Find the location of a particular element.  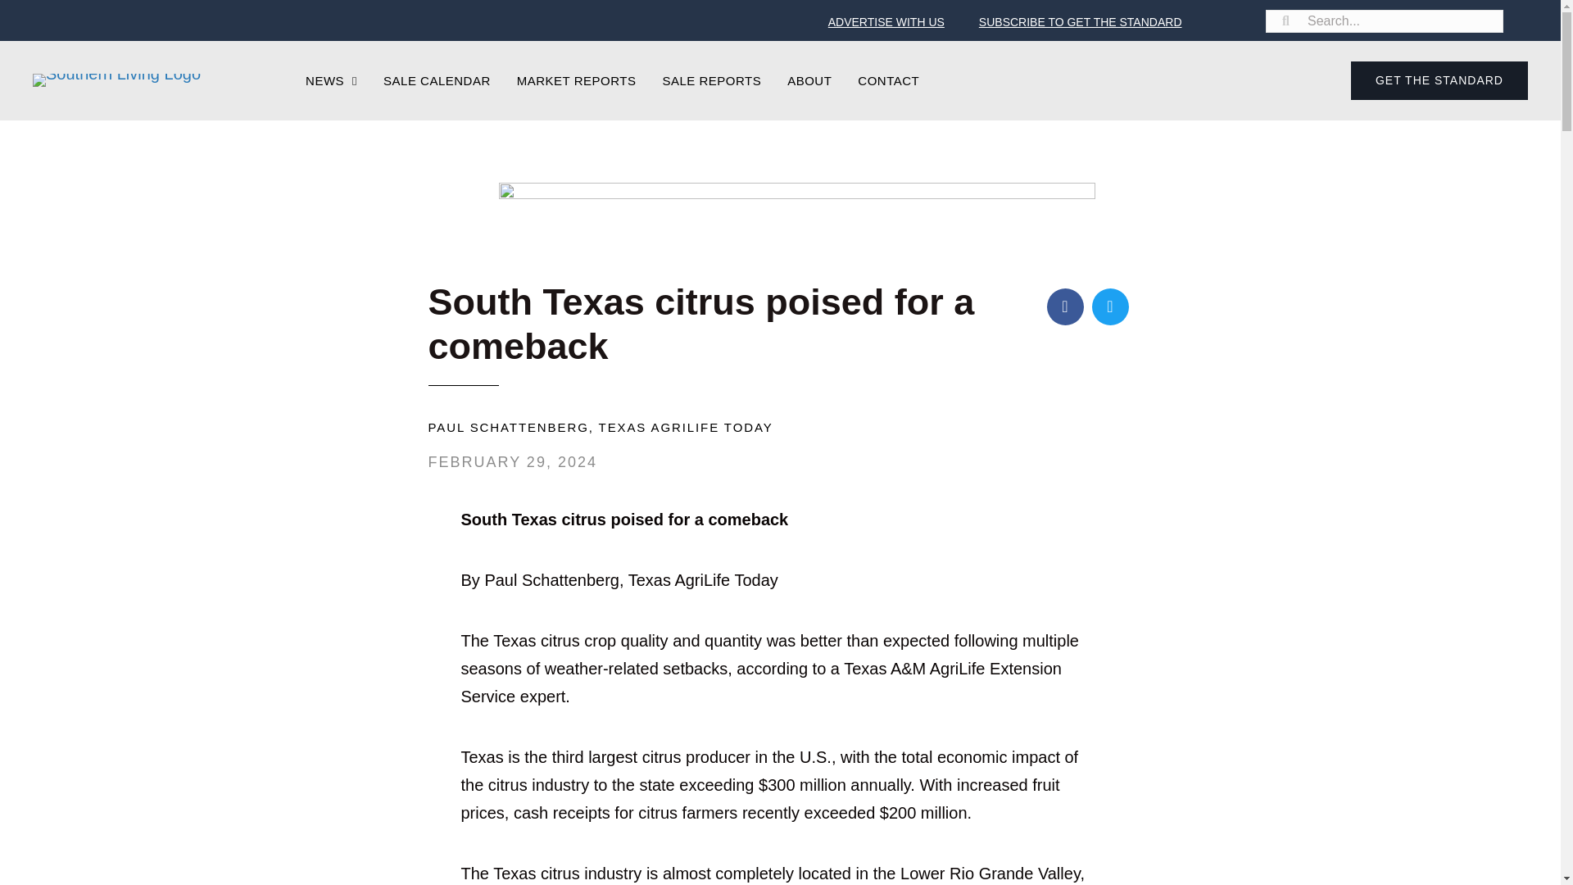

SALE CALENDAR is located at coordinates (437, 80).